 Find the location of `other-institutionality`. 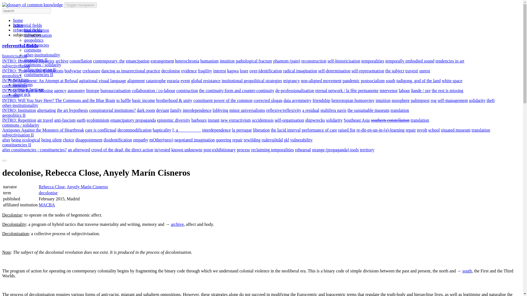

other-institutionality is located at coordinates (42, 55).